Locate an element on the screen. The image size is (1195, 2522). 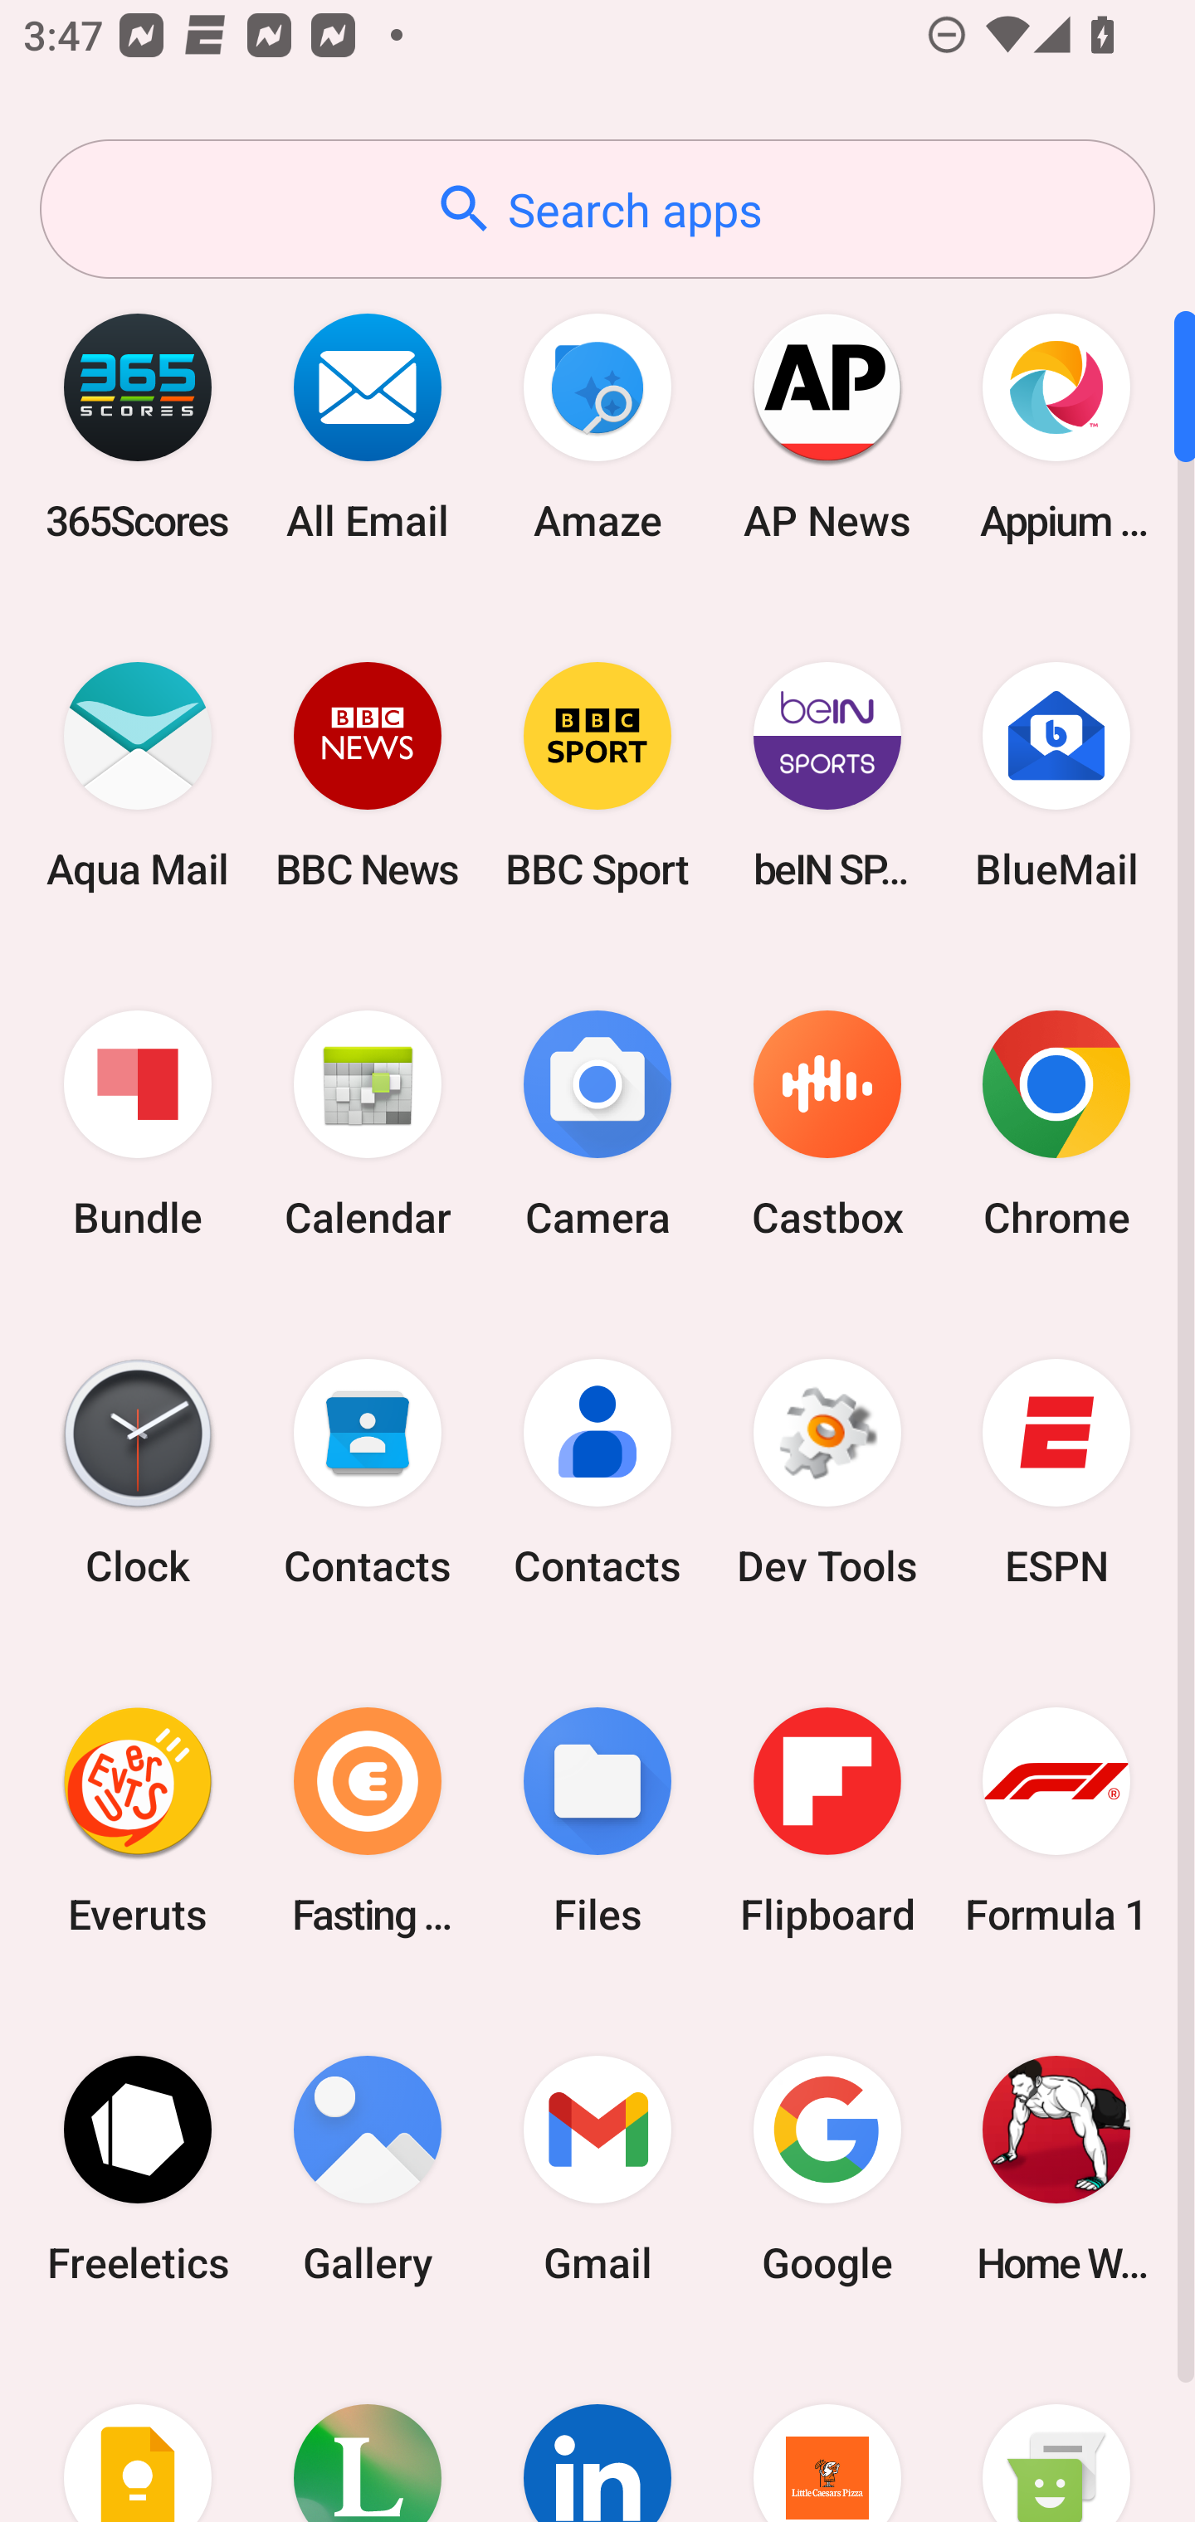
BBC Sport is located at coordinates (597, 775).